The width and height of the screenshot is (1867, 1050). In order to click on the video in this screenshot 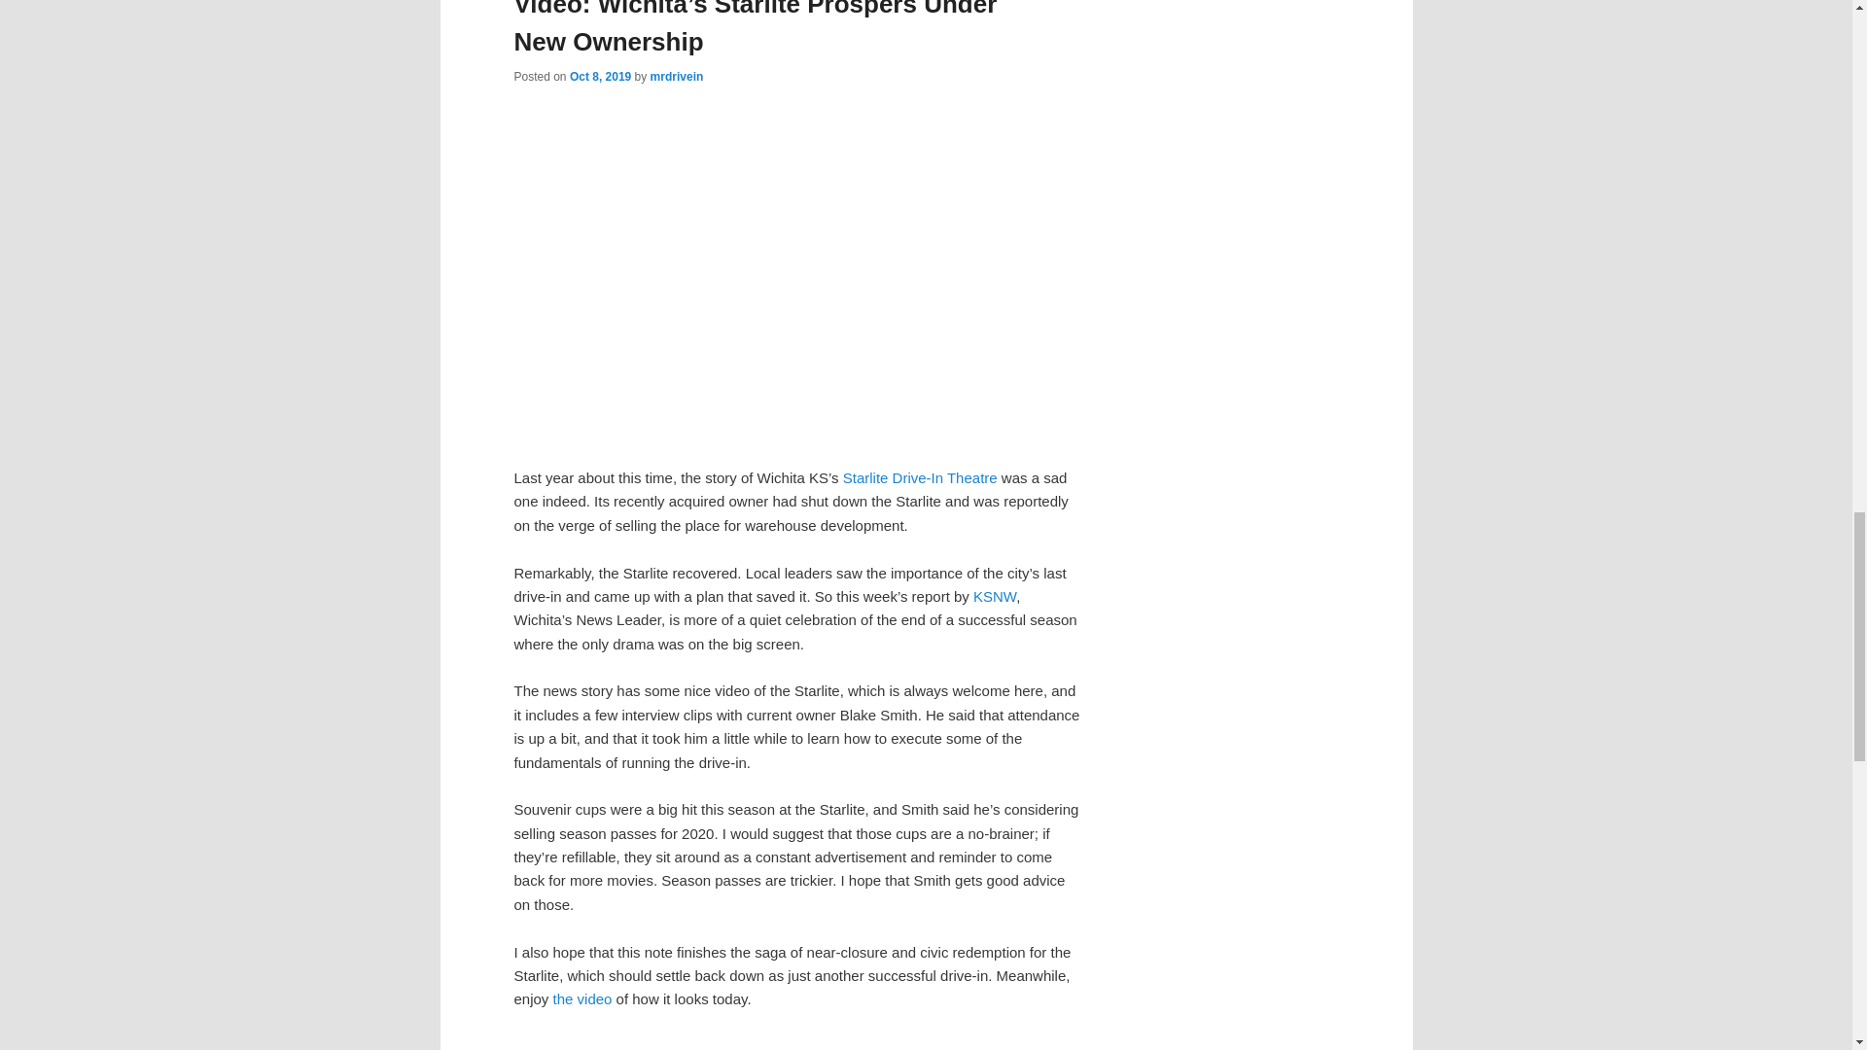, I will do `click(581, 998)`.